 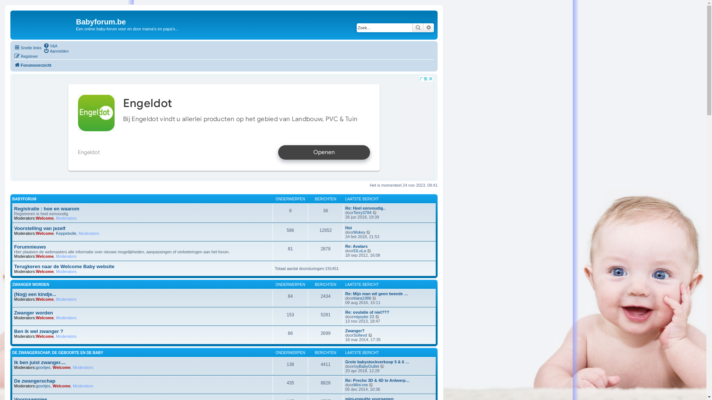 I want to click on Mini-me, so click(x=360, y=385).